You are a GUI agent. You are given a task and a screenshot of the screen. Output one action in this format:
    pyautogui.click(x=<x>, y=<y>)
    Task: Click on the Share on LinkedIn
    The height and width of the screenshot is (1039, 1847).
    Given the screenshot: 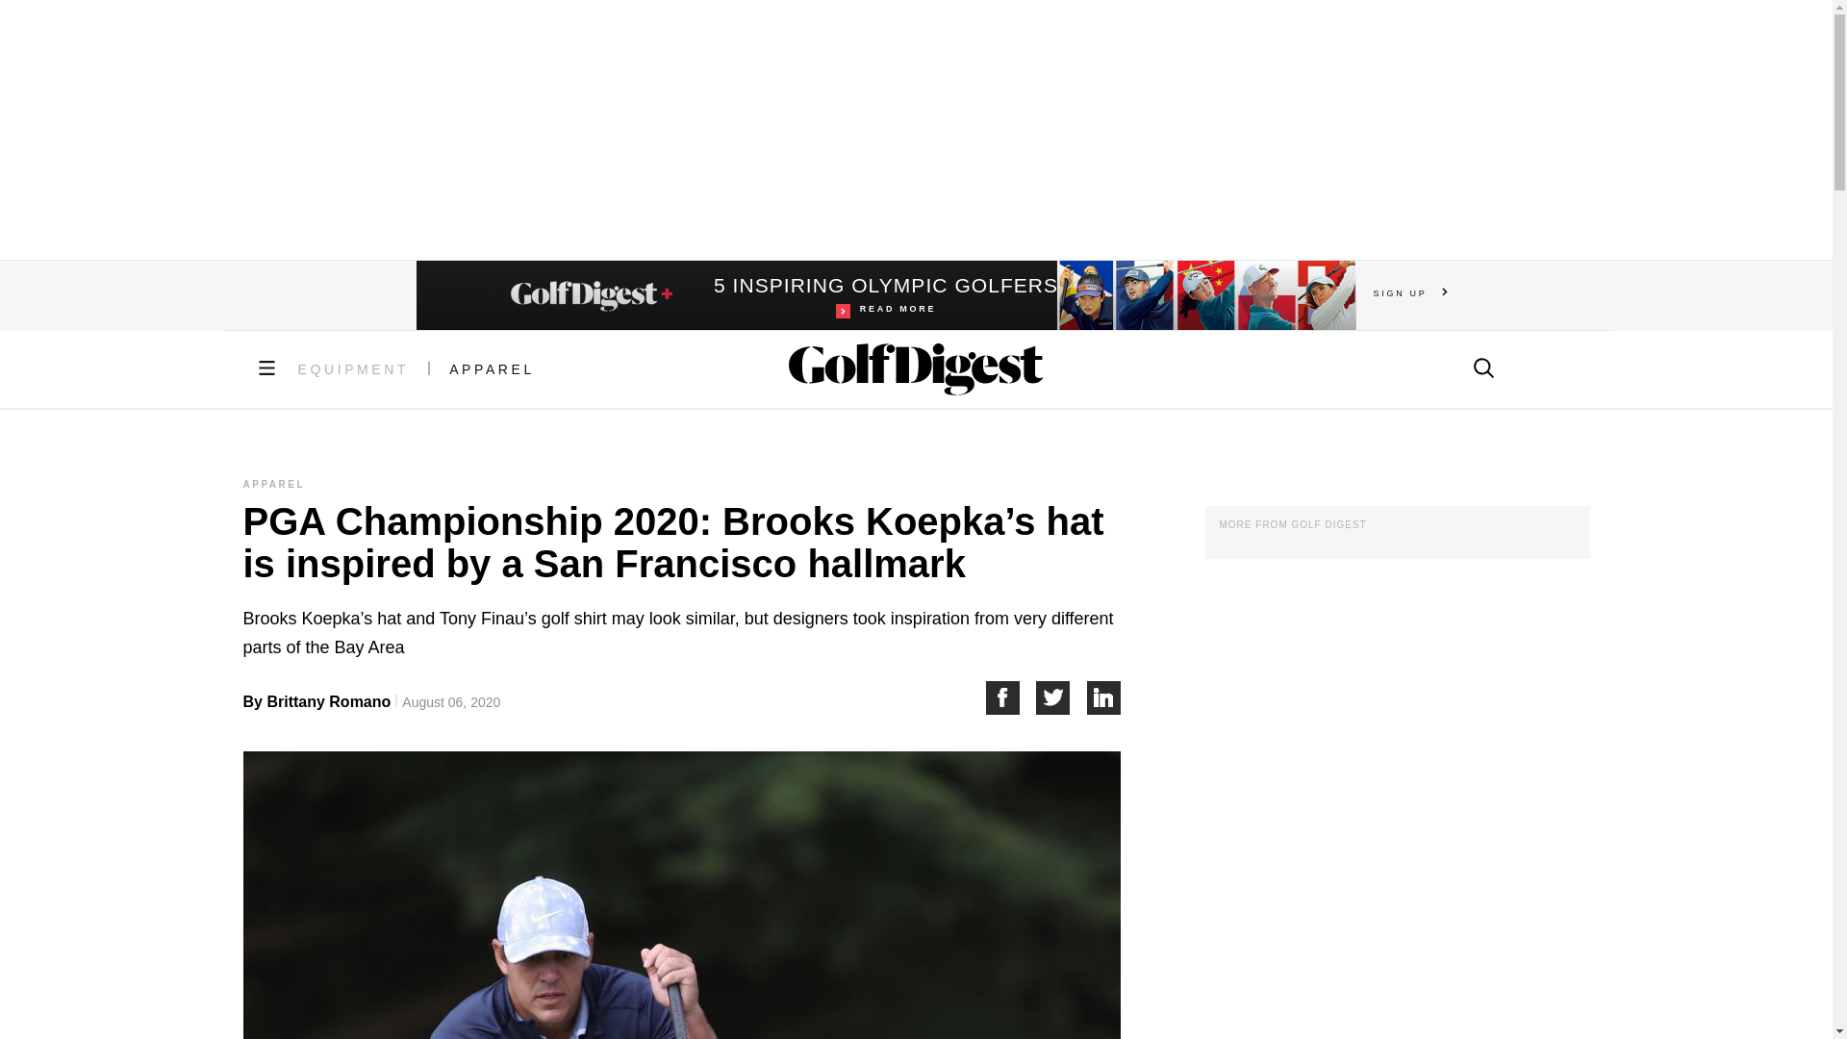 What is the action you would take?
    pyautogui.click(x=1104, y=698)
    